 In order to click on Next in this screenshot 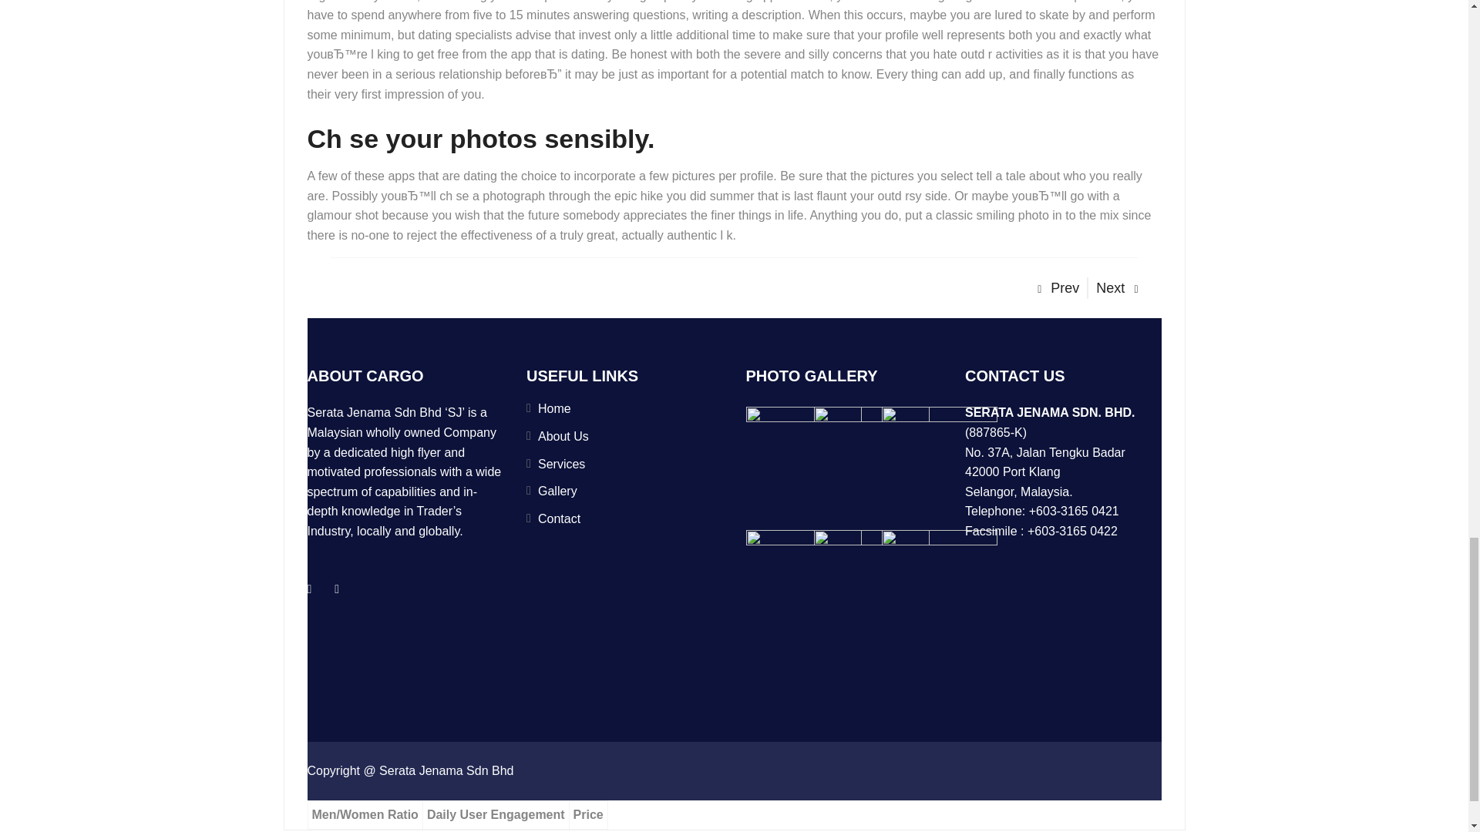, I will do `click(1117, 288)`.